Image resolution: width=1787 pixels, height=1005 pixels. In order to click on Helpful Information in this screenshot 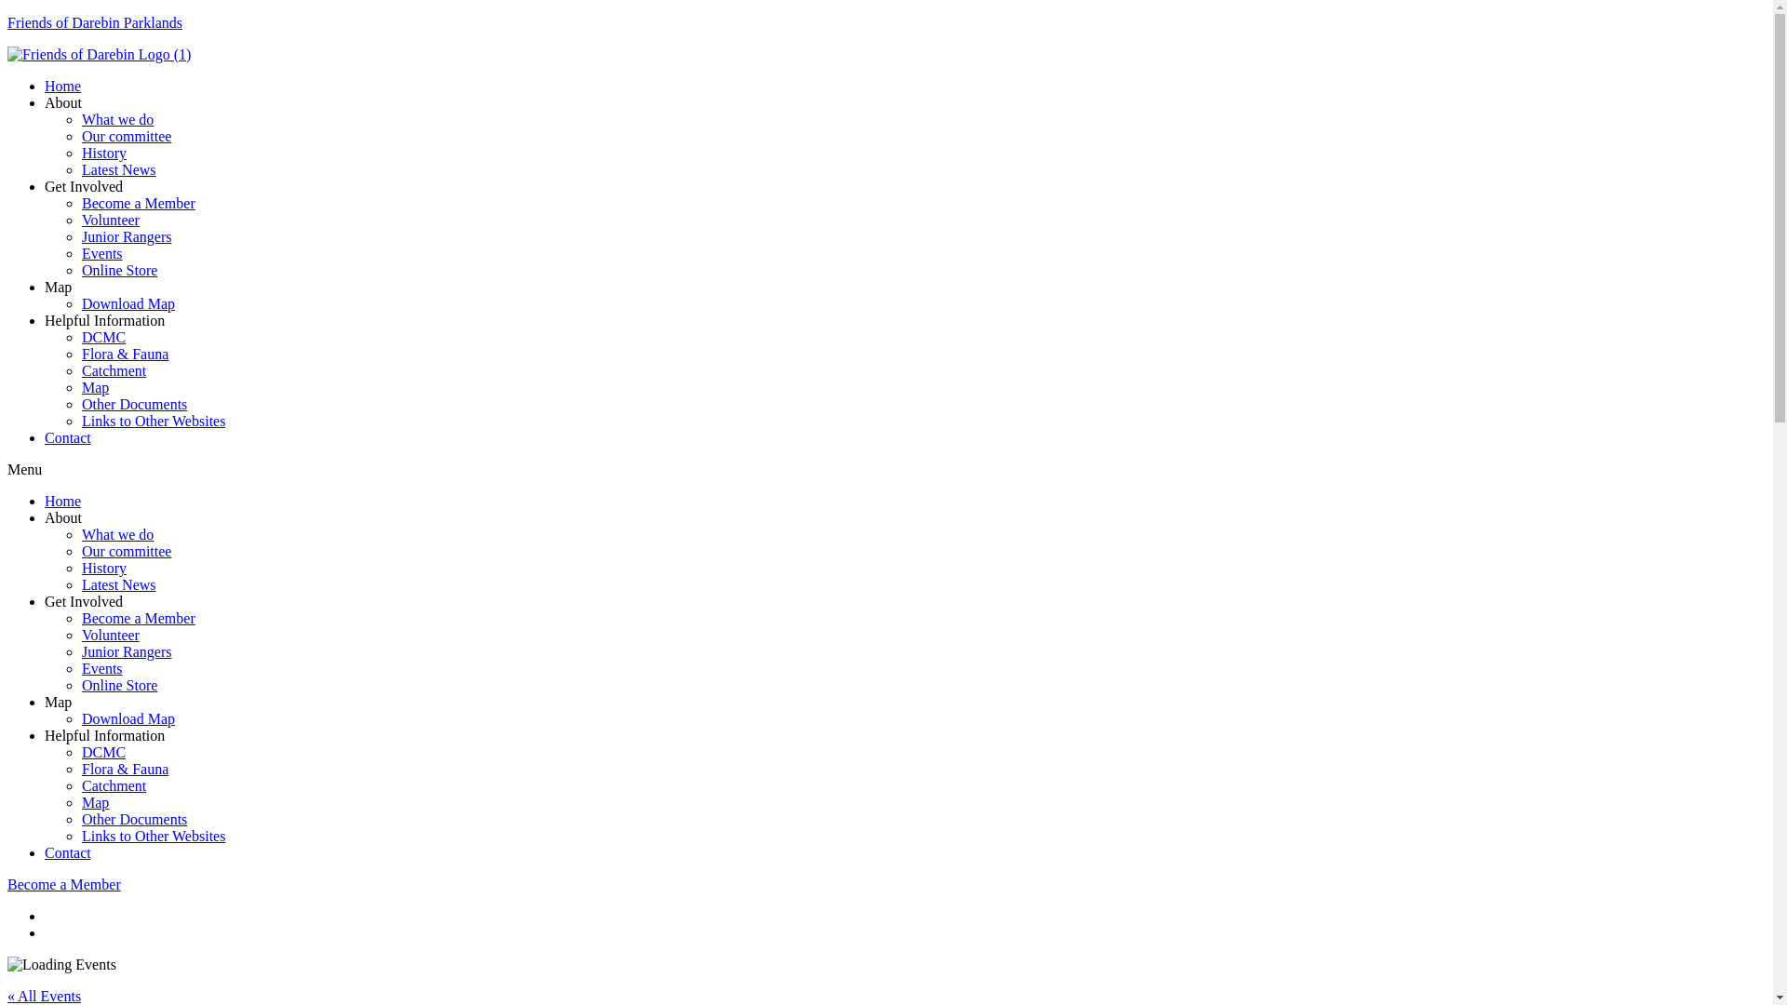, I will do `click(104, 320)`.